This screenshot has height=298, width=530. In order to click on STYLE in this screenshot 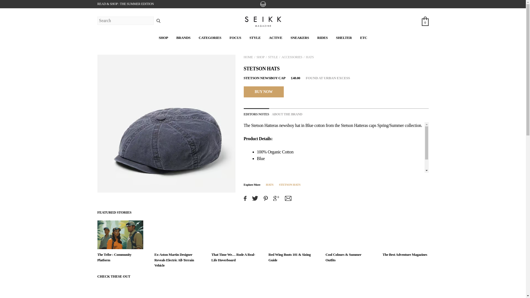, I will do `click(273, 57)`.